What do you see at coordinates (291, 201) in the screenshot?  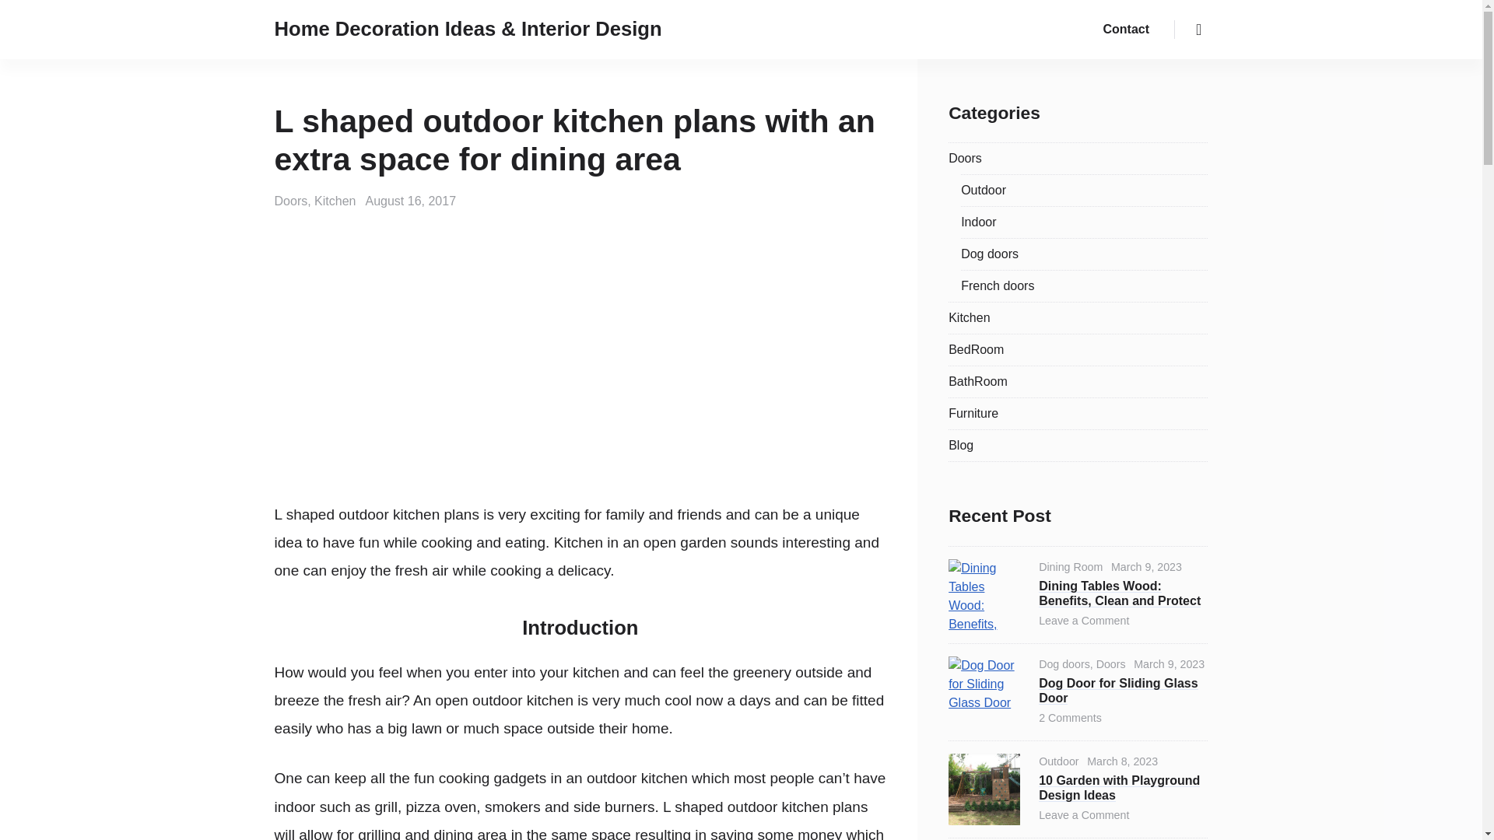 I see `Doors` at bounding box center [291, 201].